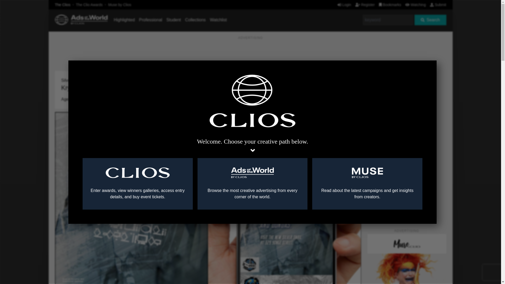 This screenshot has height=284, width=505. I want to click on Muse by Clios, so click(119, 4).